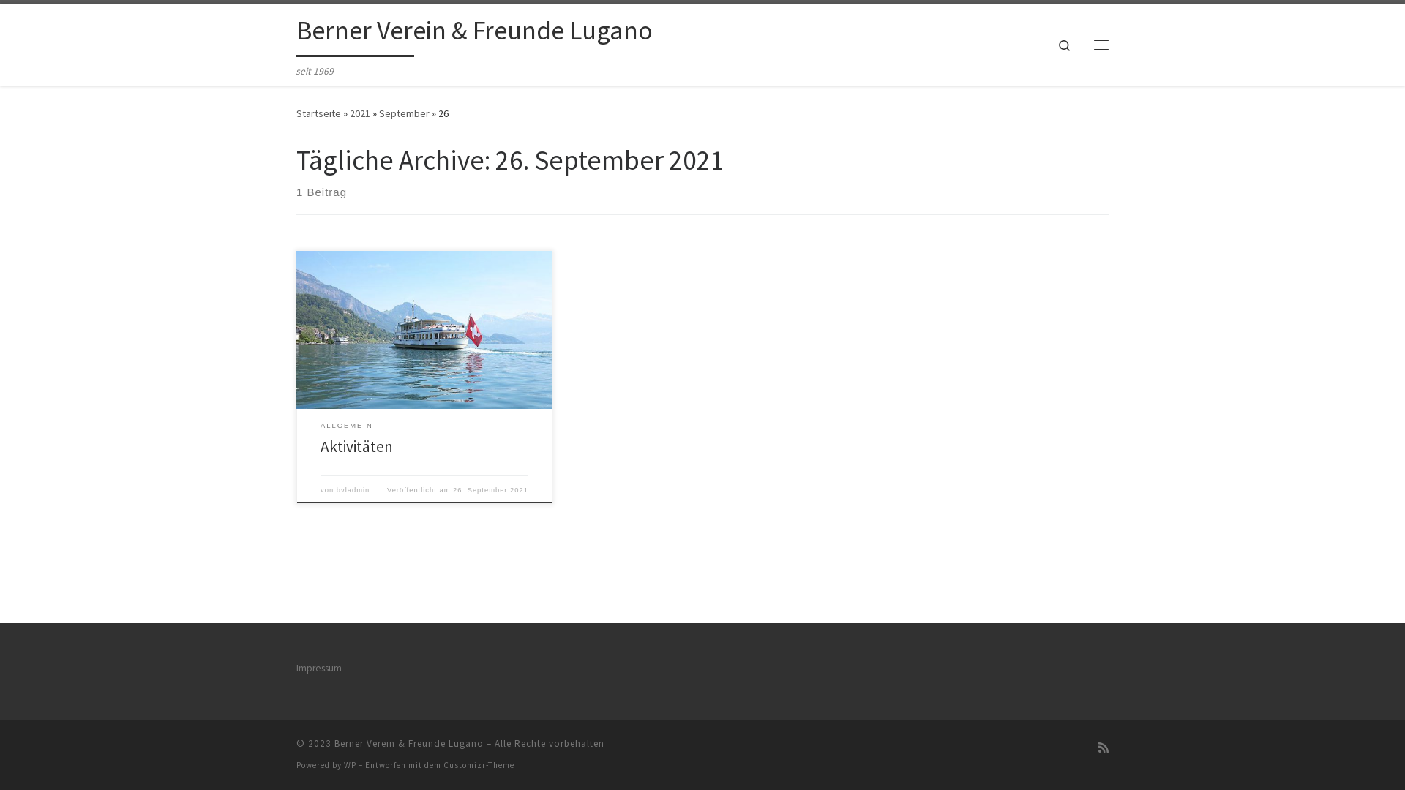  I want to click on bvladmin, so click(353, 490).